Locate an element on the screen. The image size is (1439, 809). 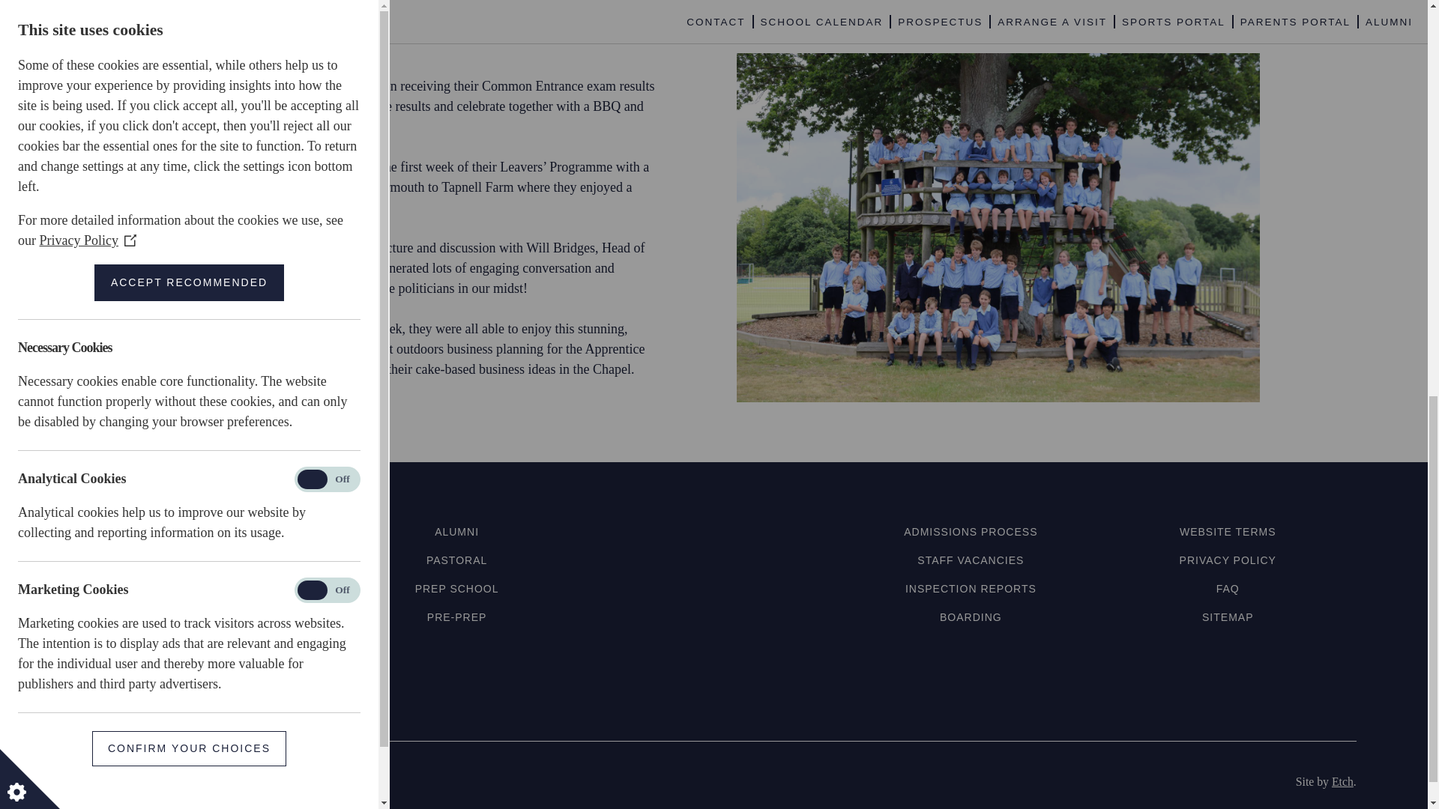
Prep School is located at coordinates (457, 588).